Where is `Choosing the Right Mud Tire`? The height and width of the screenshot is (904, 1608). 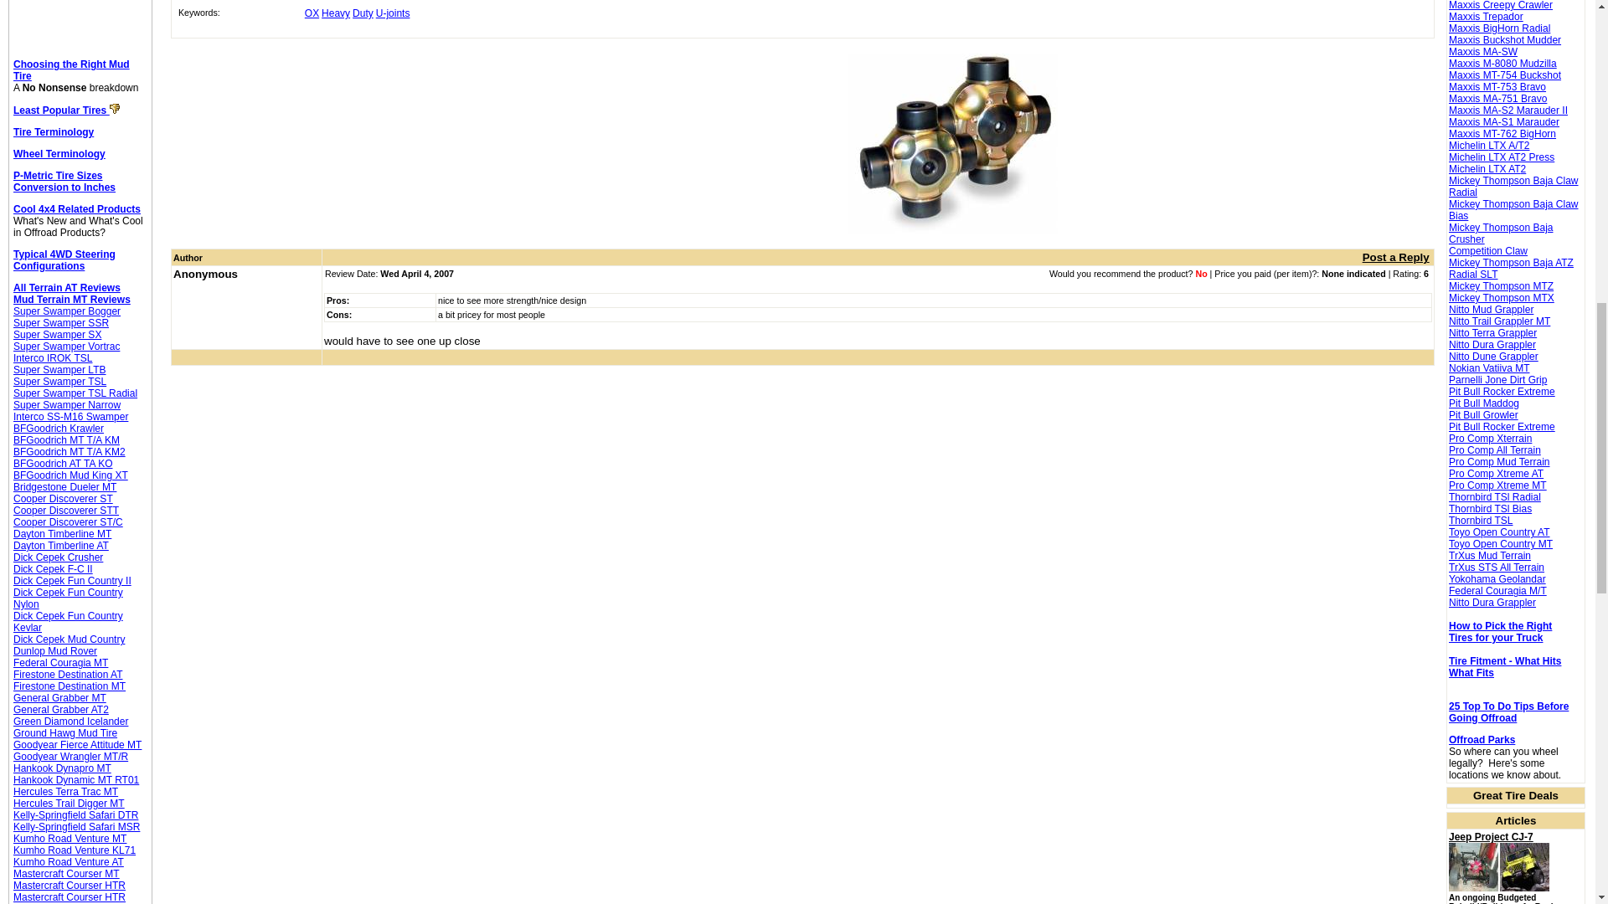 Choosing the Right Mud Tire is located at coordinates (71, 70).